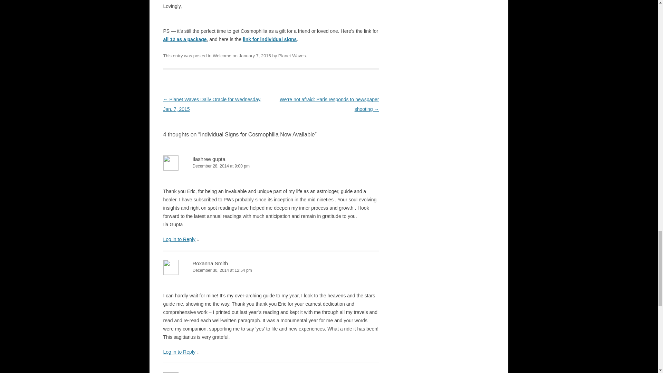  Describe the element at coordinates (292, 56) in the screenshot. I see `Planet Waves` at that location.